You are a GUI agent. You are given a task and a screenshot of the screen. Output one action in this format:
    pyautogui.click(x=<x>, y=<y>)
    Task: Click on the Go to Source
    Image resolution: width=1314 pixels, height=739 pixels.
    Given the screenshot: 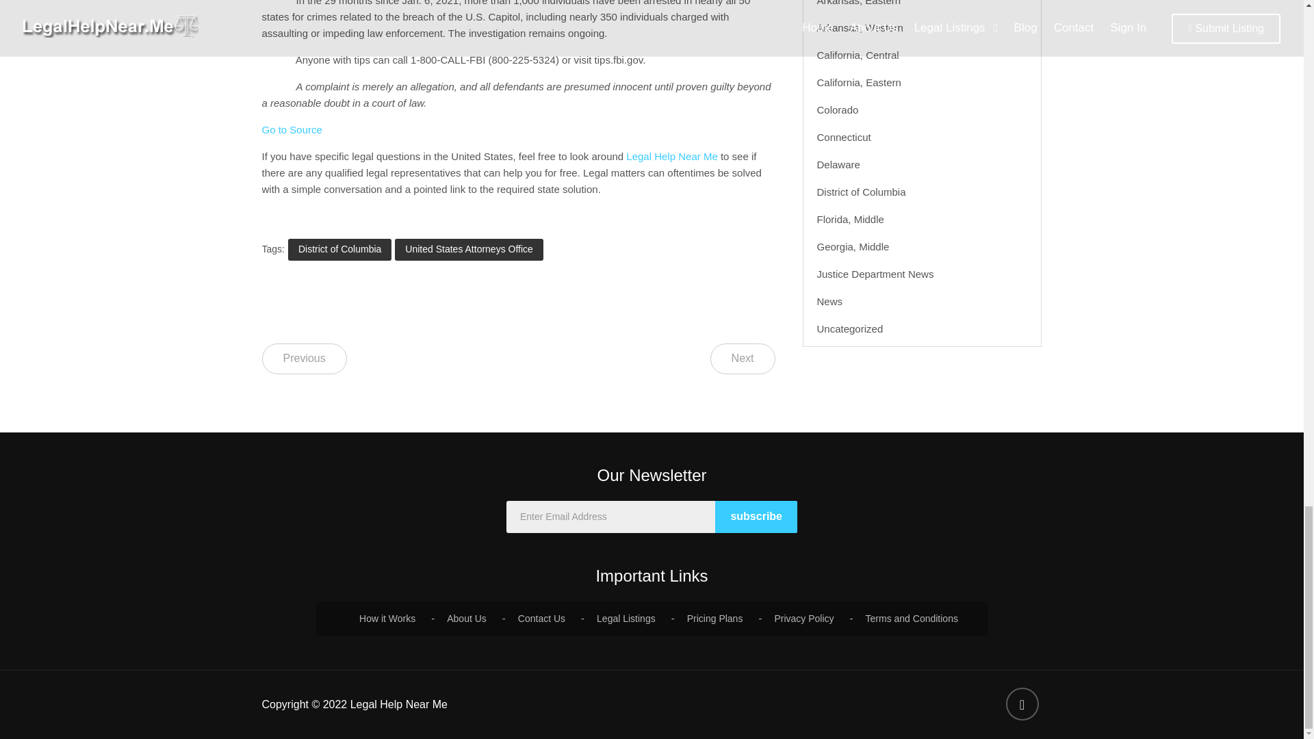 What is the action you would take?
    pyautogui.click(x=292, y=129)
    